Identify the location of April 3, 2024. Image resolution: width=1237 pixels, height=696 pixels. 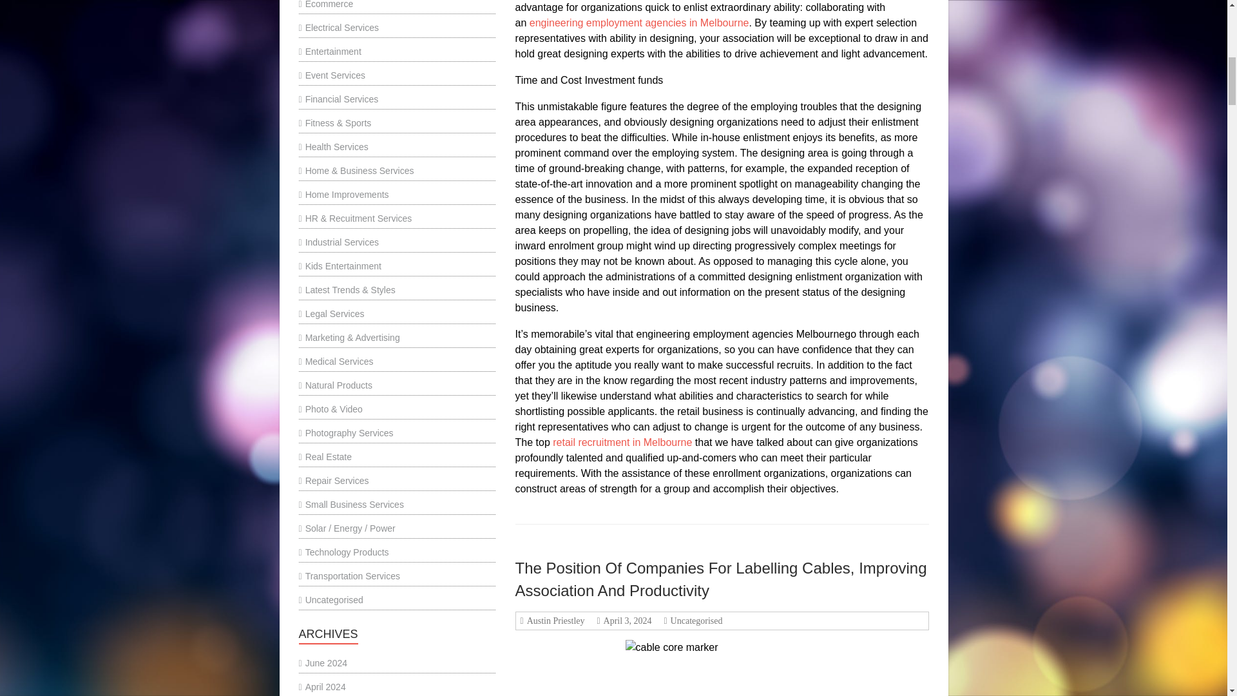
(626, 620).